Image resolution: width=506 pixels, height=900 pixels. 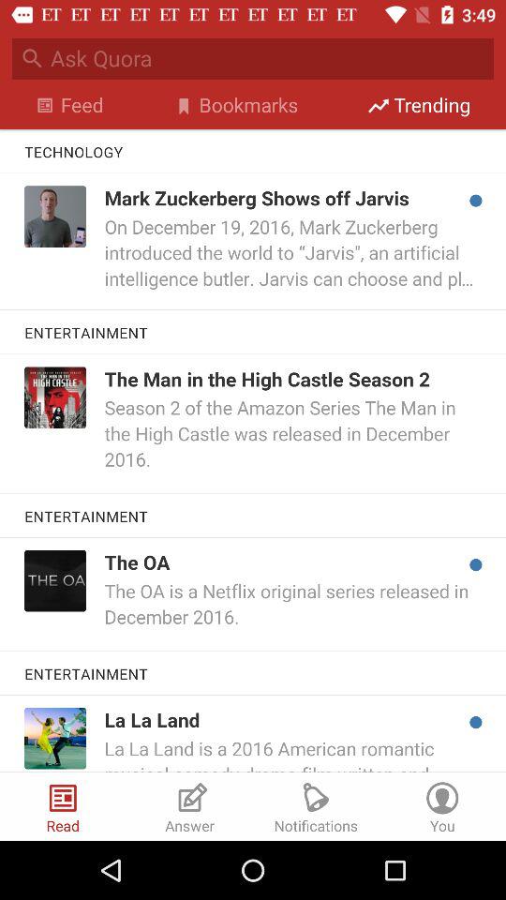 I want to click on click on the last icon, so click(x=442, y=795).